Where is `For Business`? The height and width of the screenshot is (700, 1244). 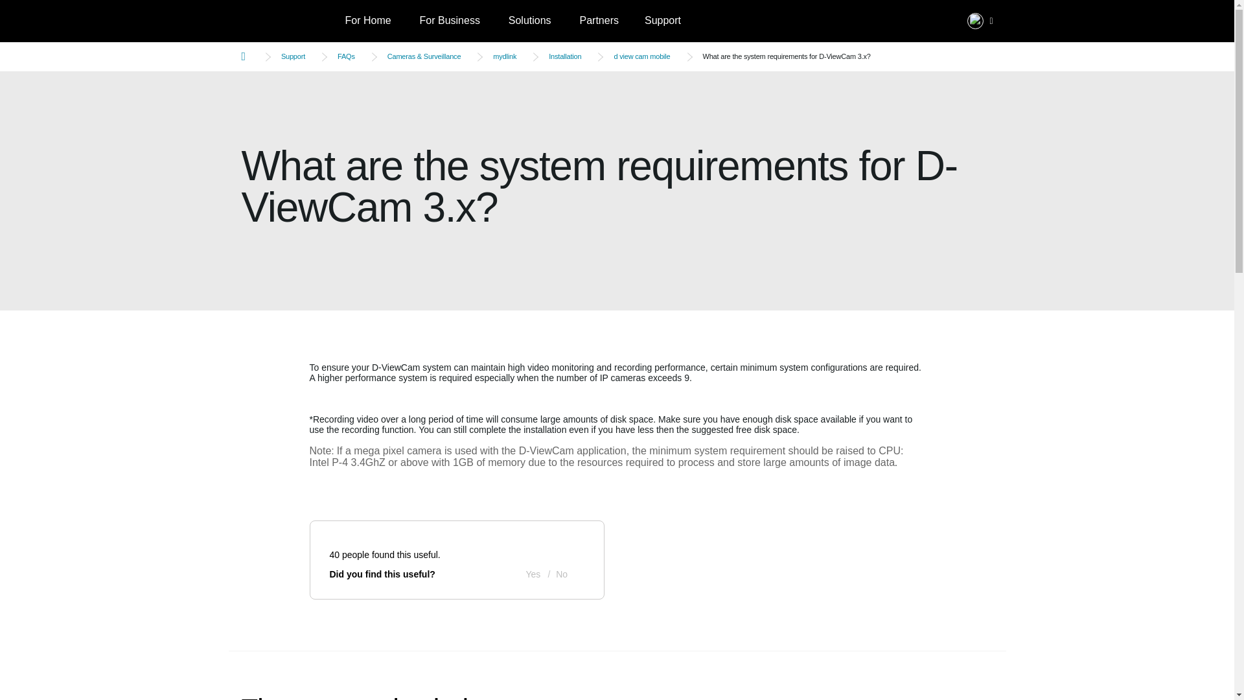
For Business is located at coordinates (450, 21).